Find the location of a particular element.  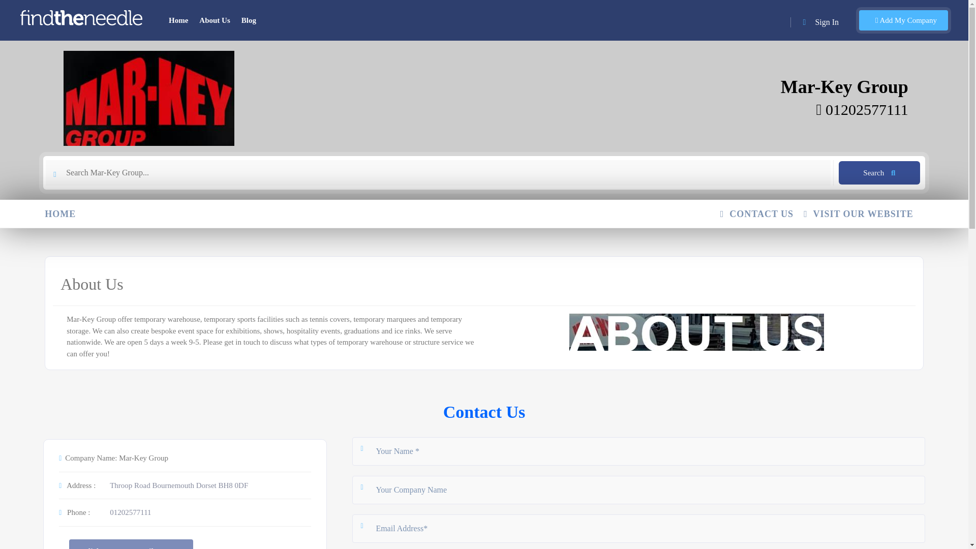

Blog is located at coordinates (249, 20).